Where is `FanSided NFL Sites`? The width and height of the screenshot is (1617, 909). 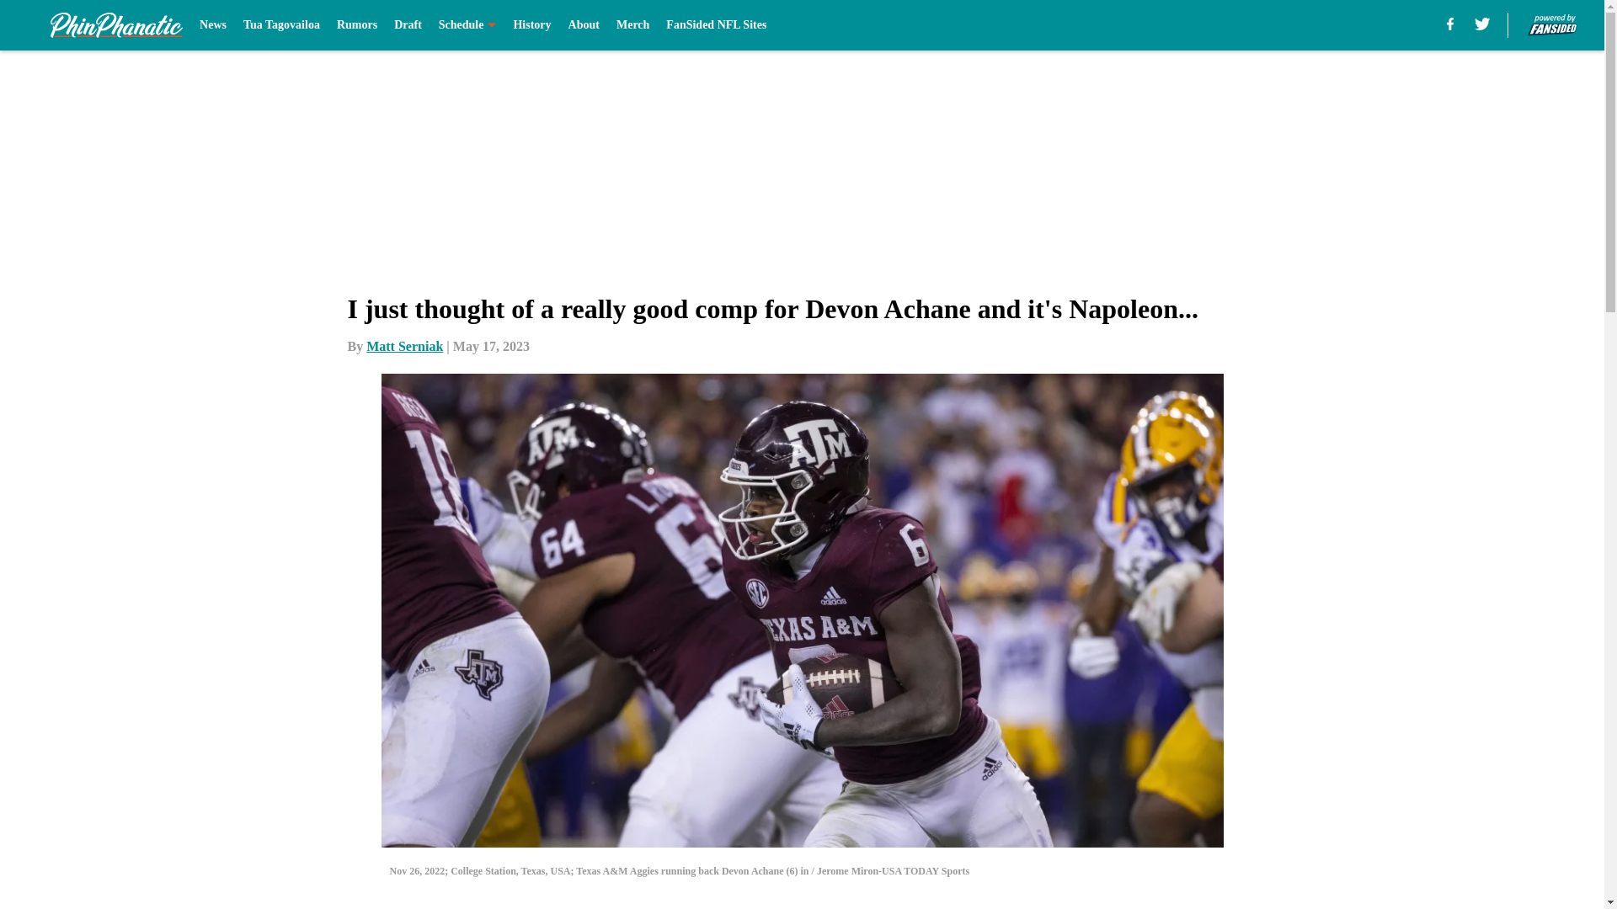 FanSided NFL Sites is located at coordinates (716, 25).